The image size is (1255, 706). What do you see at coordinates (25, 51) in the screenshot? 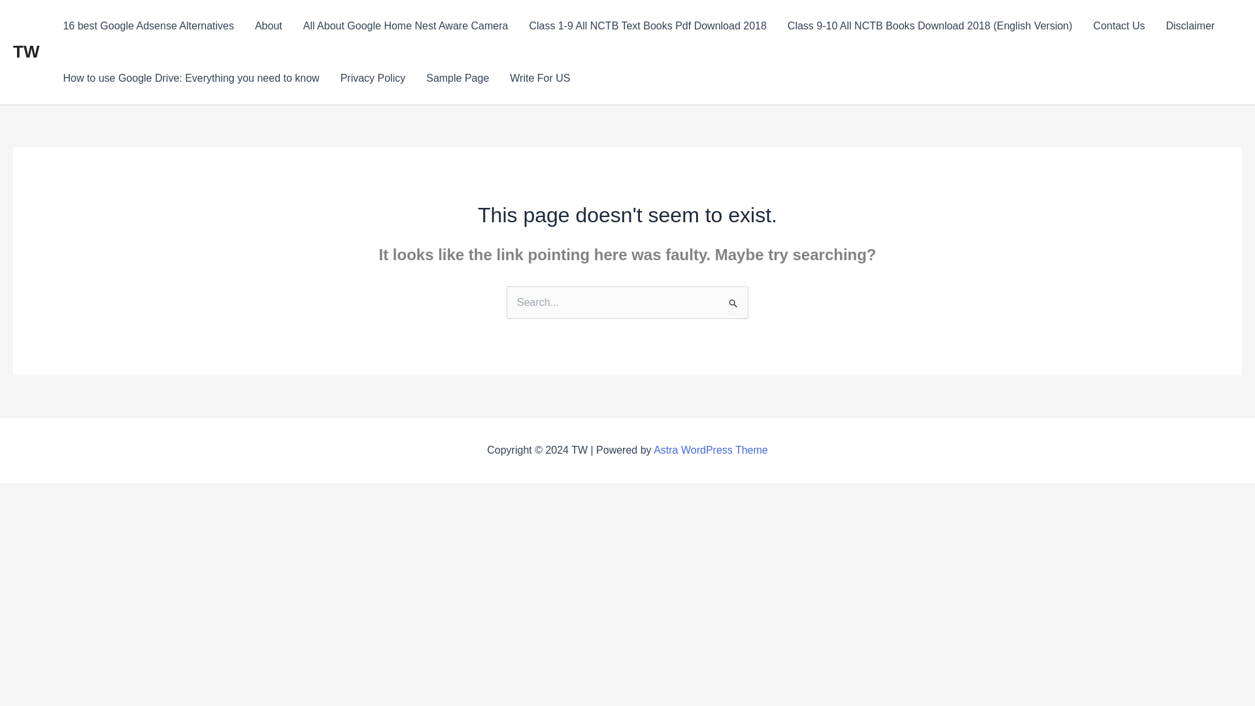
I see `TW` at bounding box center [25, 51].